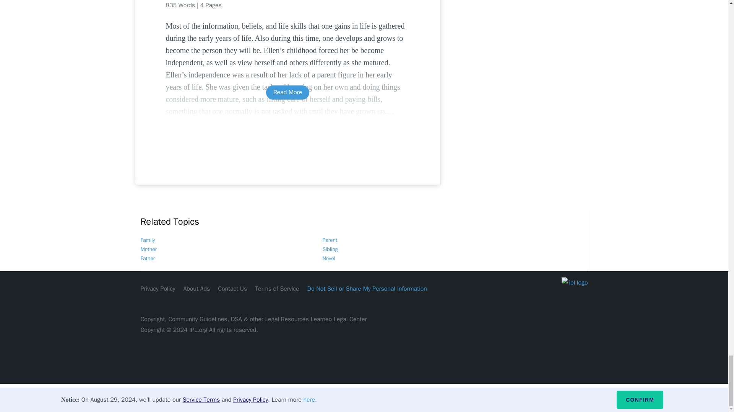 This screenshot has width=734, height=412. Describe the element at coordinates (196, 288) in the screenshot. I see `About Ads` at that location.